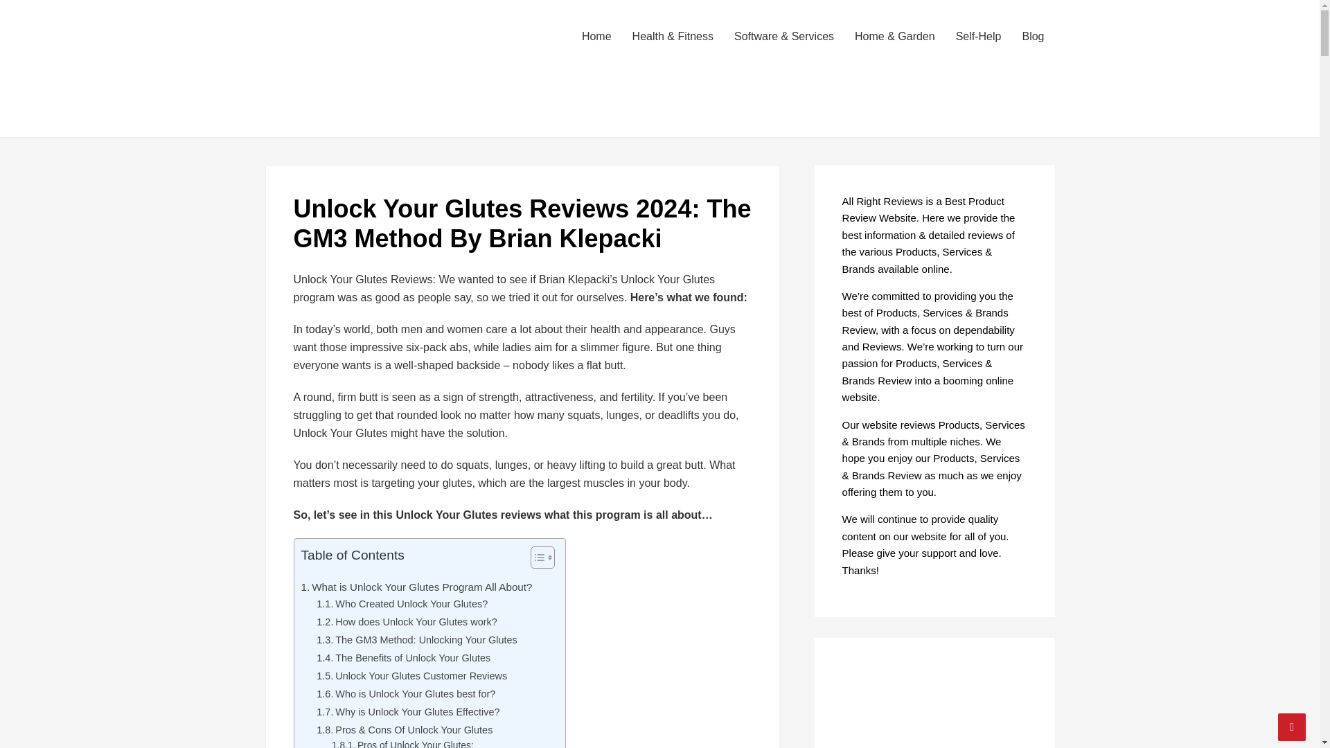 This screenshot has height=748, width=1330. I want to click on Blog, so click(1032, 36).